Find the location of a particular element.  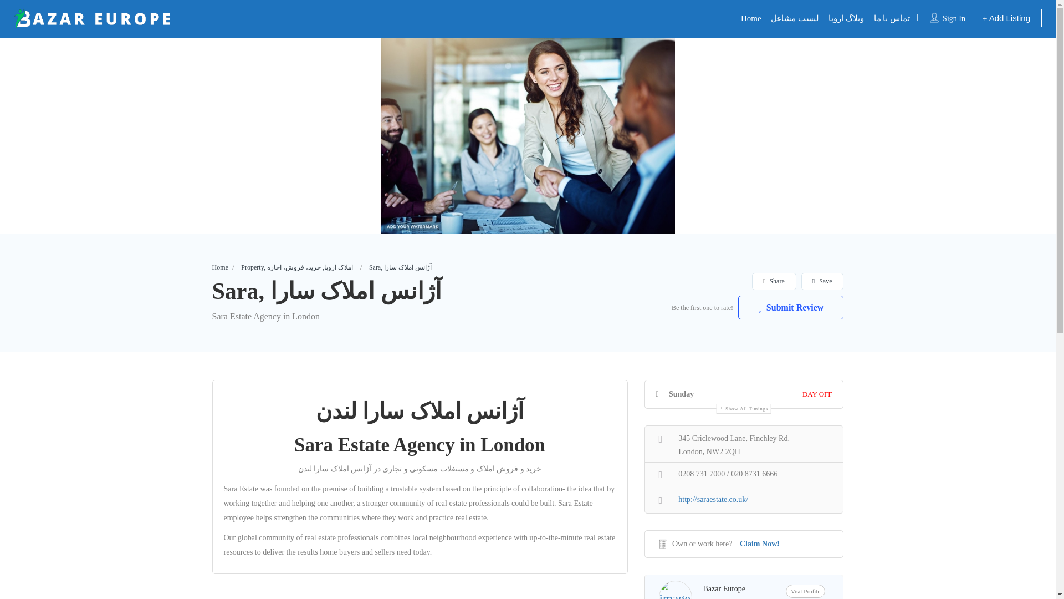

Submit Review is located at coordinates (791, 307).